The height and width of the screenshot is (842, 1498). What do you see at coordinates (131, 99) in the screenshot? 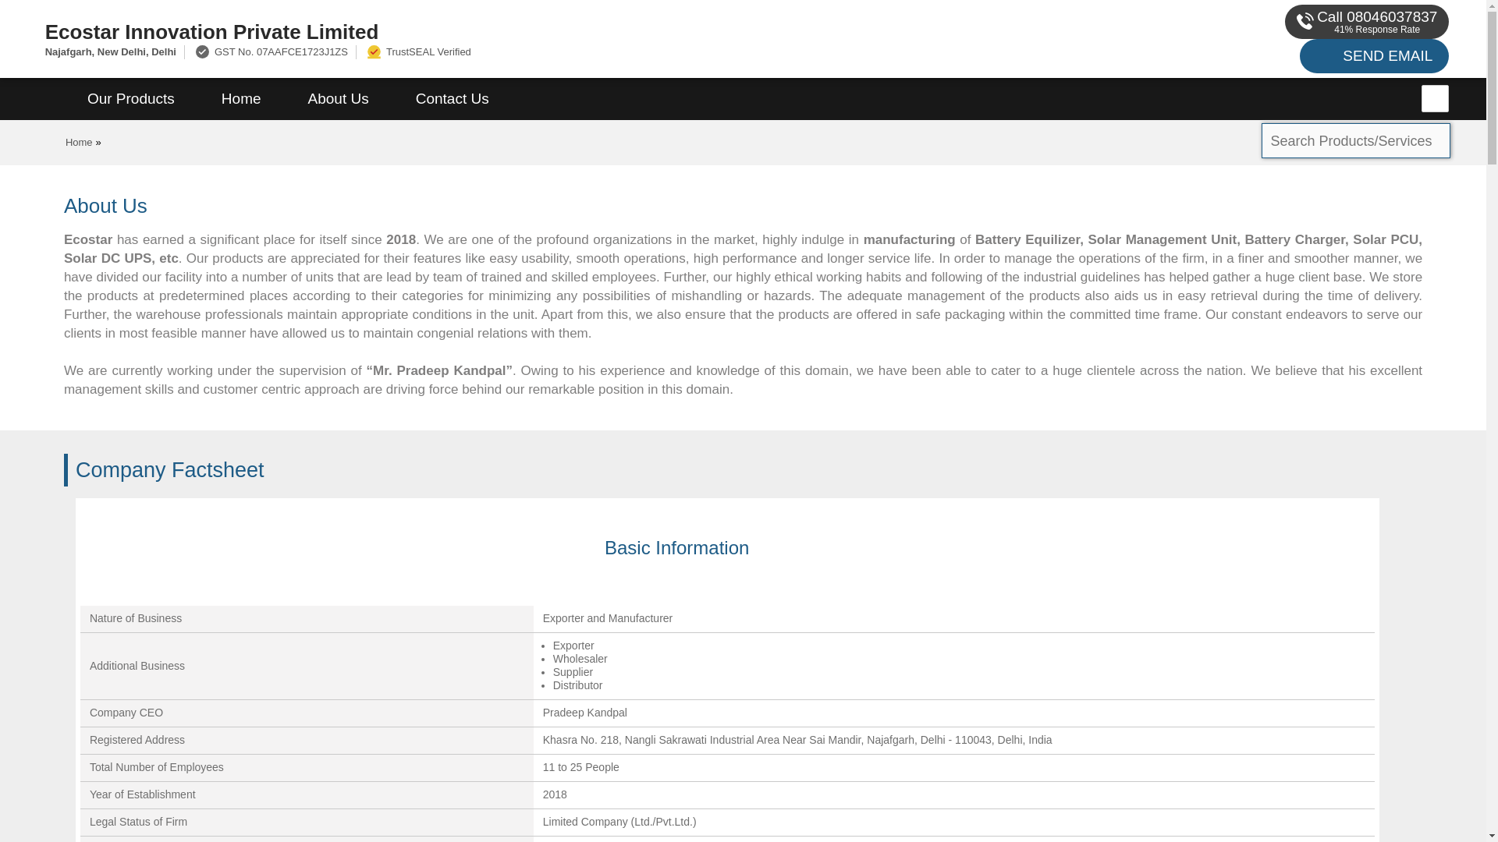
I see `Our Products` at bounding box center [131, 99].